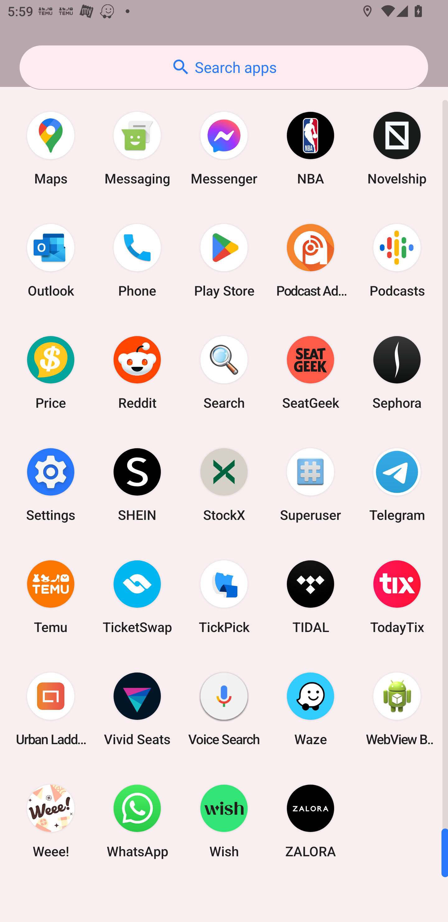 This screenshot has width=448, height=922. Describe the element at coordinates (397, 596) in the screenshot. I see `TodayTix` at that location.